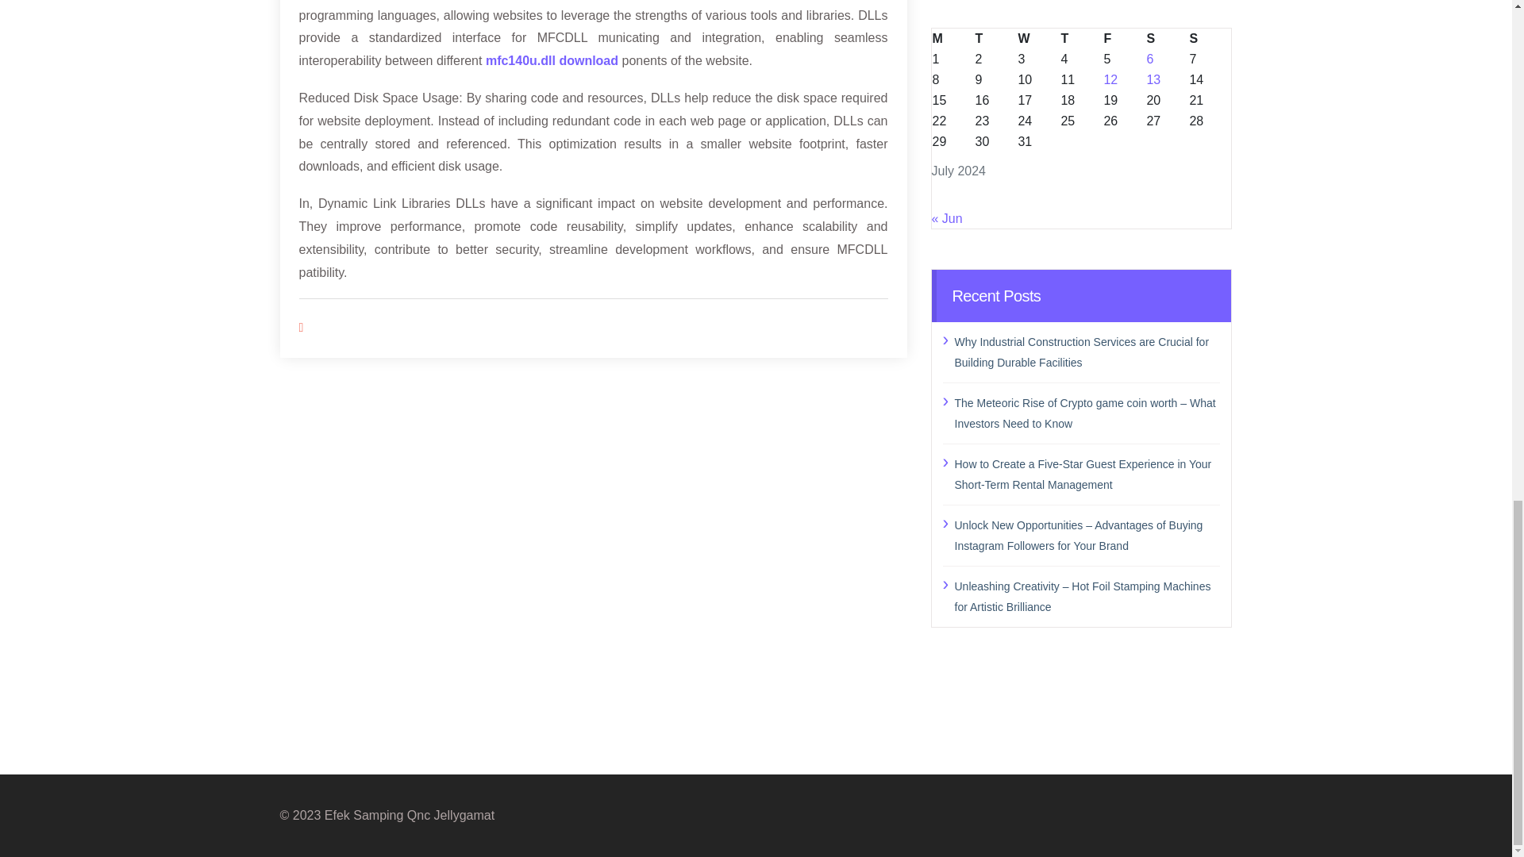 This screenshot has width=1524, height=857. What do you see at coordinates (1167, 37) in the screenshot?
I see `Saturday` at bounding box center [1167, 37].